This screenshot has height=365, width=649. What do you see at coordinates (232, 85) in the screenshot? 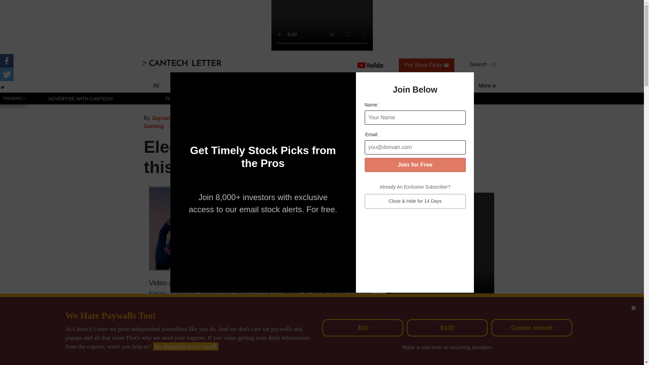
I see `Cannabis` at bounding box center [232, 85].